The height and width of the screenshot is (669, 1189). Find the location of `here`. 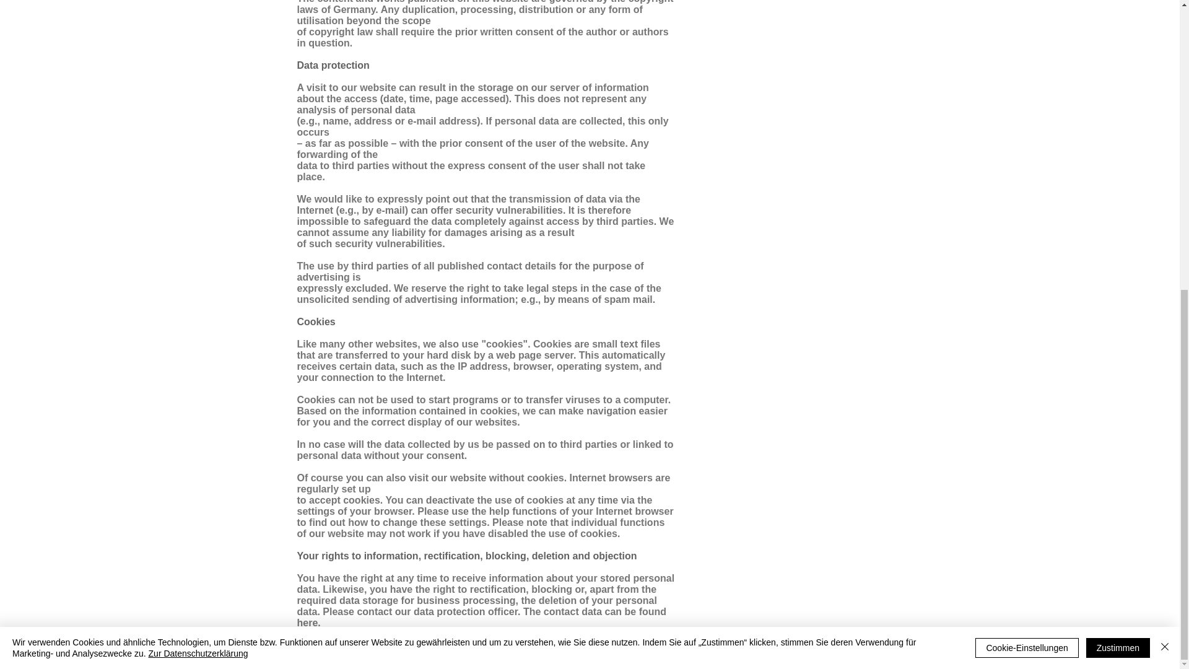

here is located at coordinates (308, 623).